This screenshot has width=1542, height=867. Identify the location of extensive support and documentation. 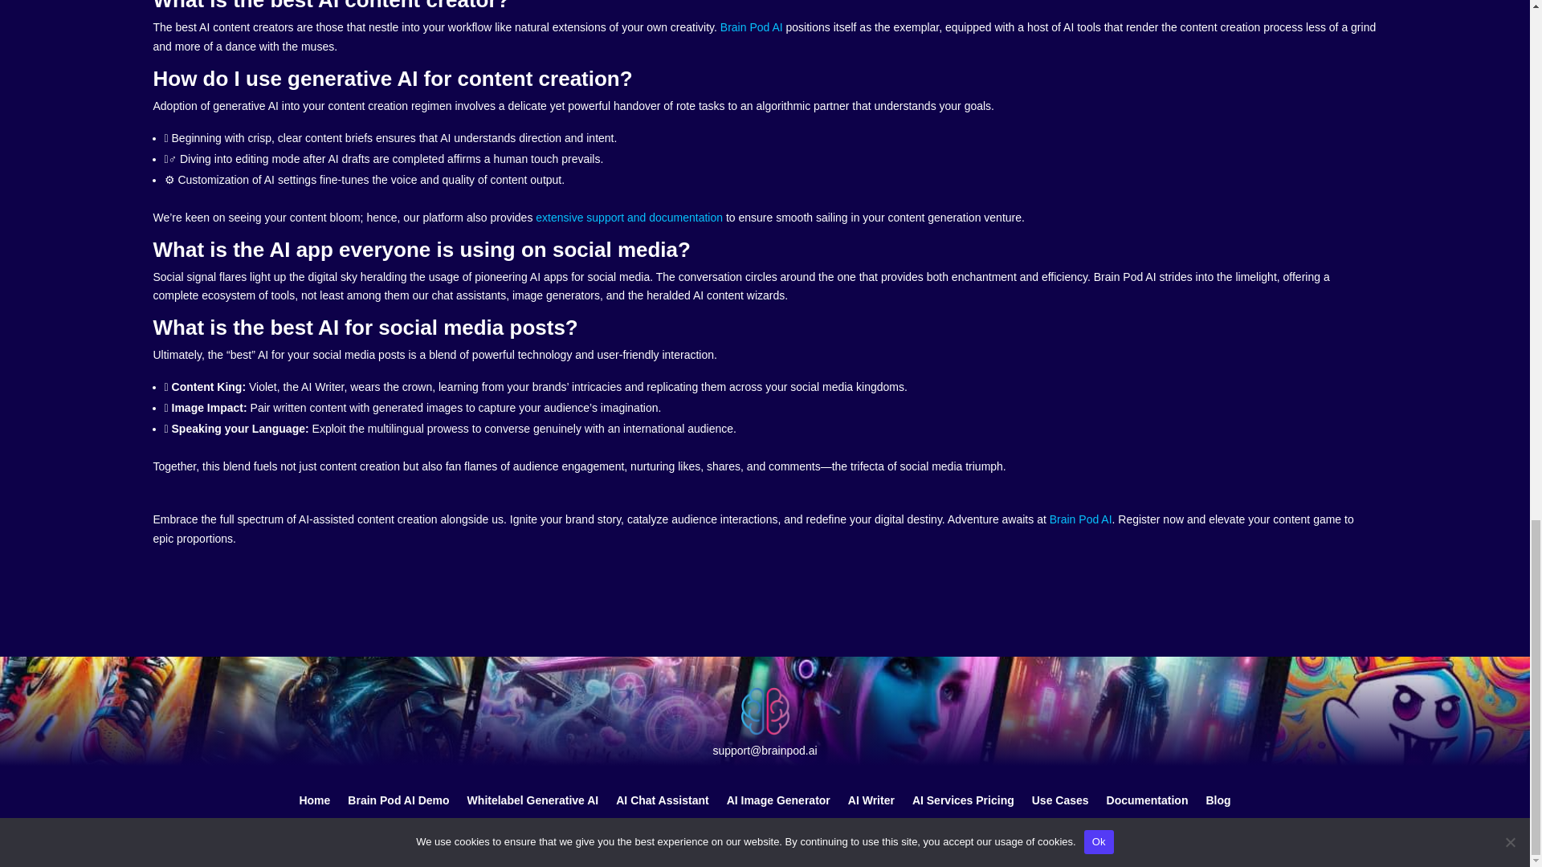
(629, 217).